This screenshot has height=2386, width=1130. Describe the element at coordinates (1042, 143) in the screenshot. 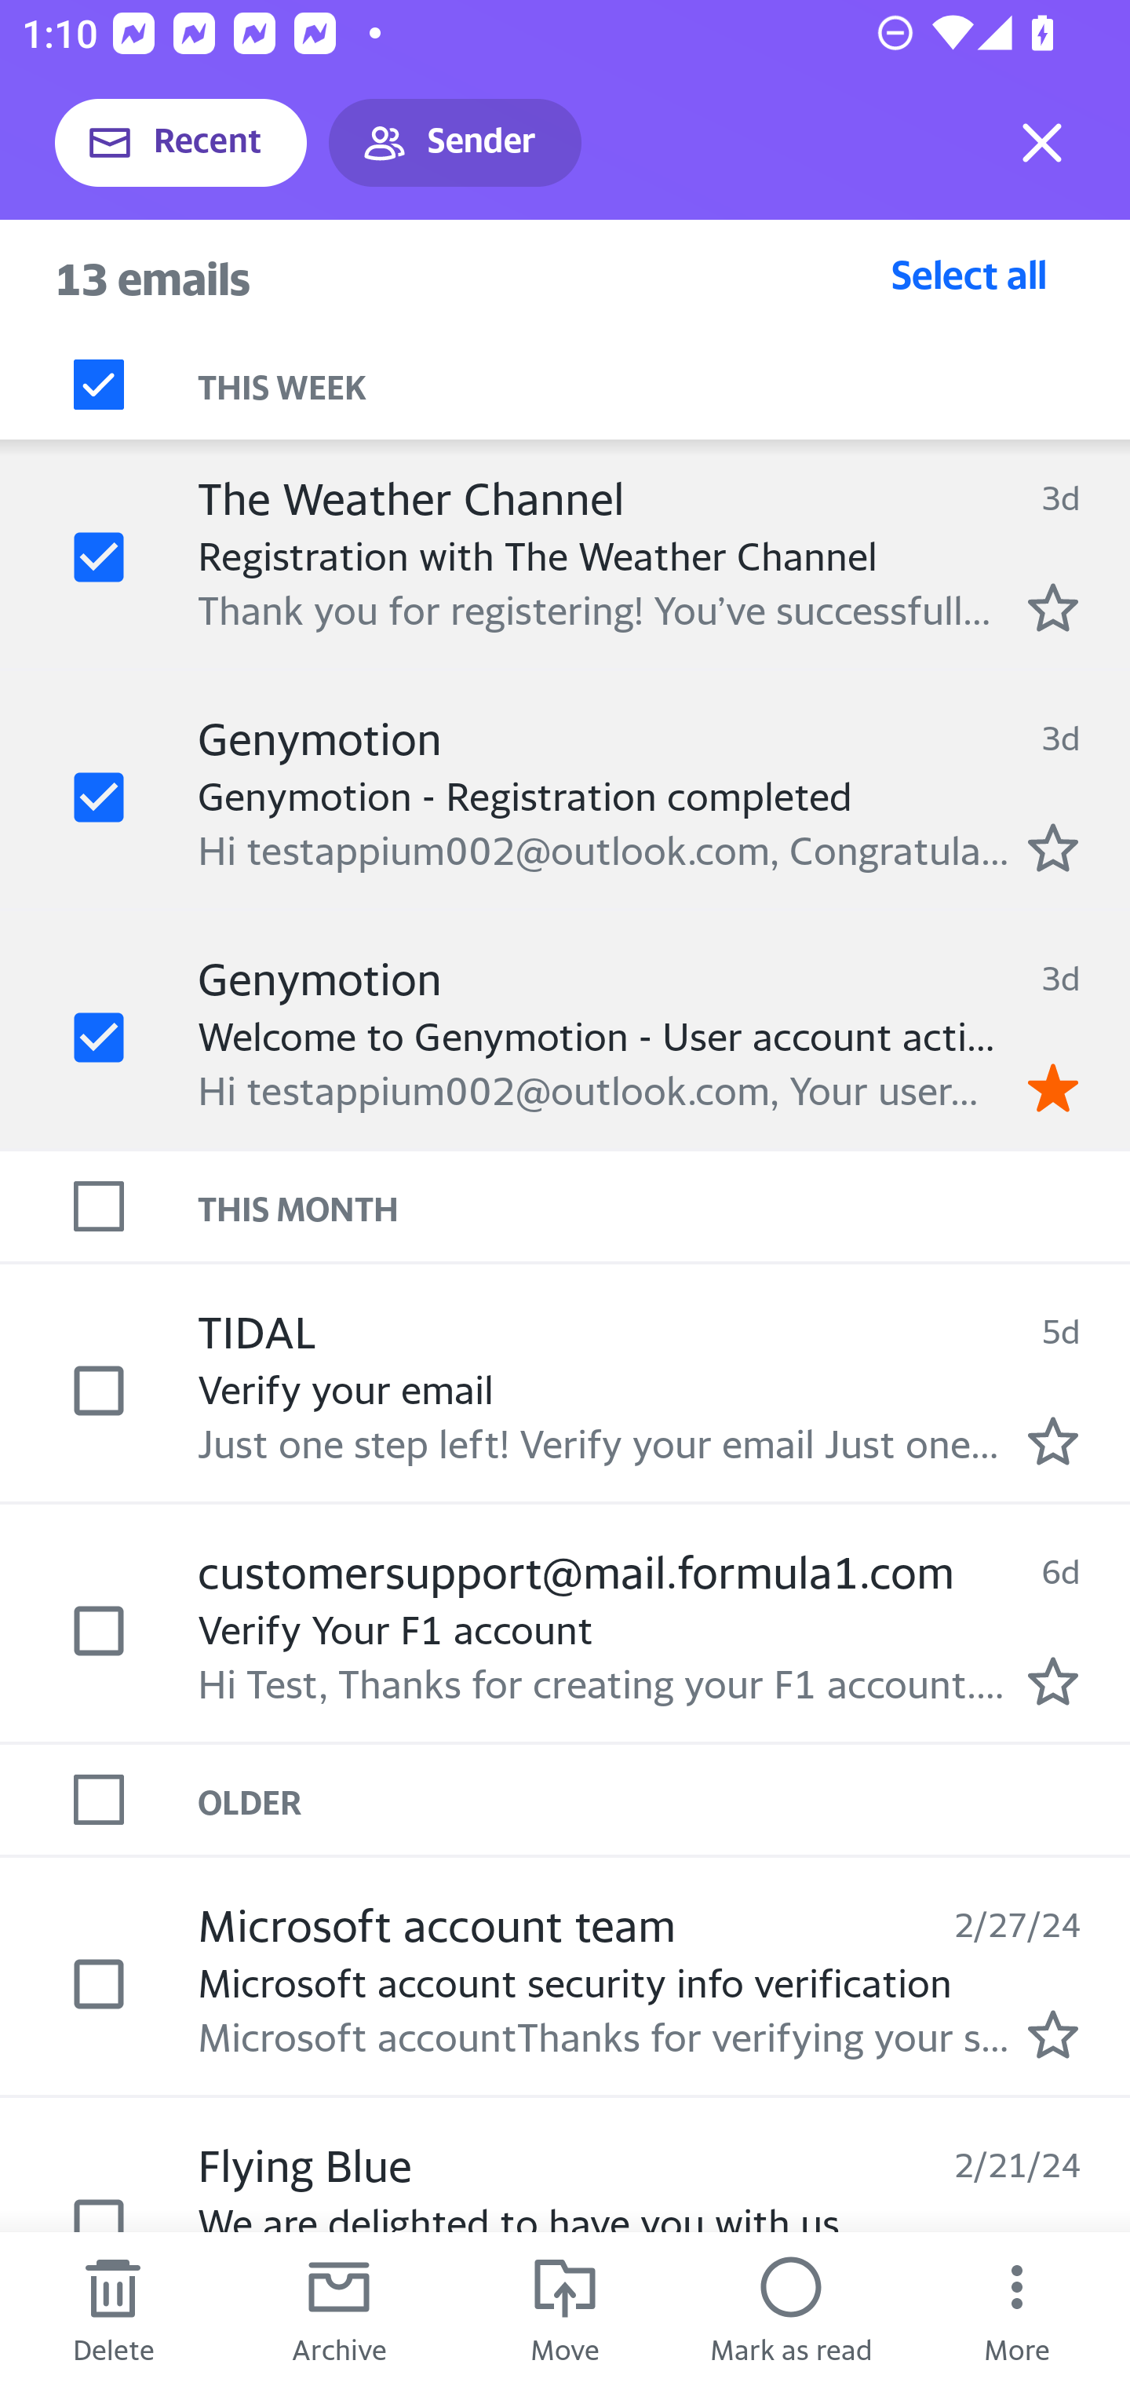

I see `Exit selection mode` at that location.